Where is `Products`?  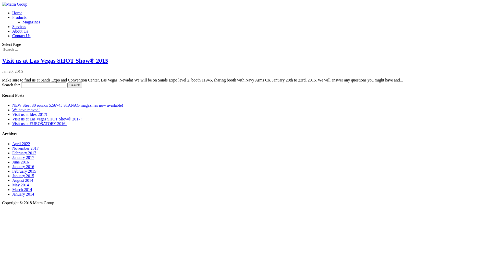 Products is located at coordinates (19, 17).